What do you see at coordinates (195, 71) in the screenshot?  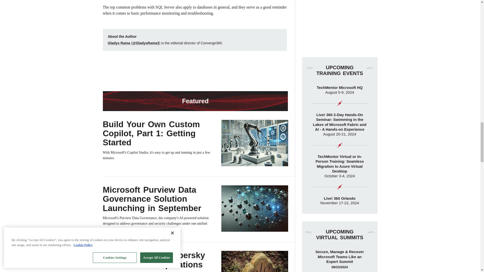 I see `3rd party ad content` at bounding box center [195, 71].